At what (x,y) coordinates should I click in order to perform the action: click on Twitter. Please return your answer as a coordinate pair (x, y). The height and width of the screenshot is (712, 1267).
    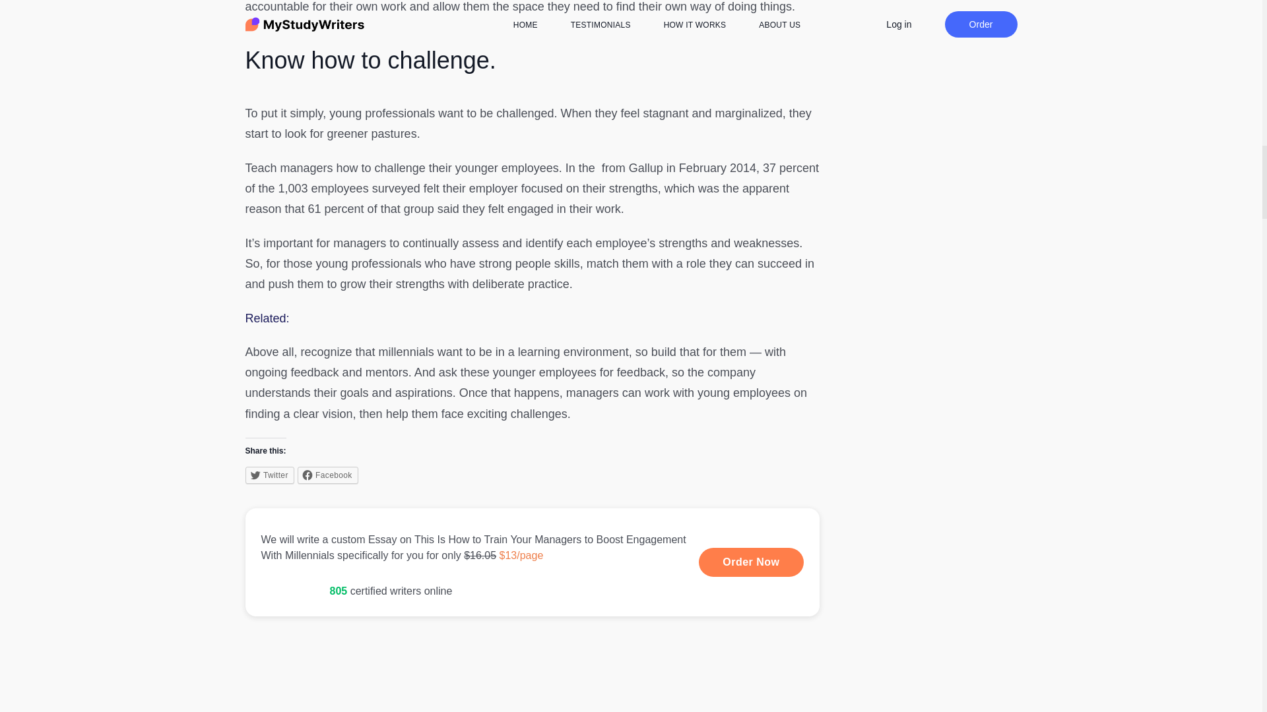
    Looking at the image, I should click on (269, 475).